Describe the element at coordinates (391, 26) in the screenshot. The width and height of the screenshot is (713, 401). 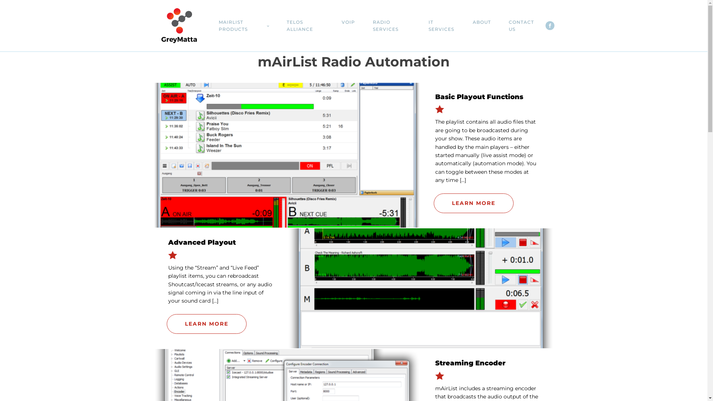
I see `RADIO SERVICES` at that location.